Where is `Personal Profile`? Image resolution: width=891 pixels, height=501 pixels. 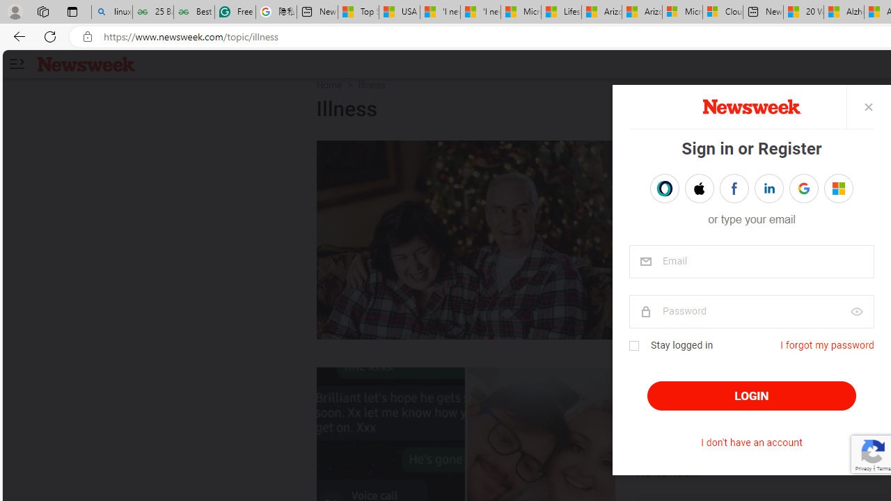
Personal Profile is located at coordinates (15, 11).